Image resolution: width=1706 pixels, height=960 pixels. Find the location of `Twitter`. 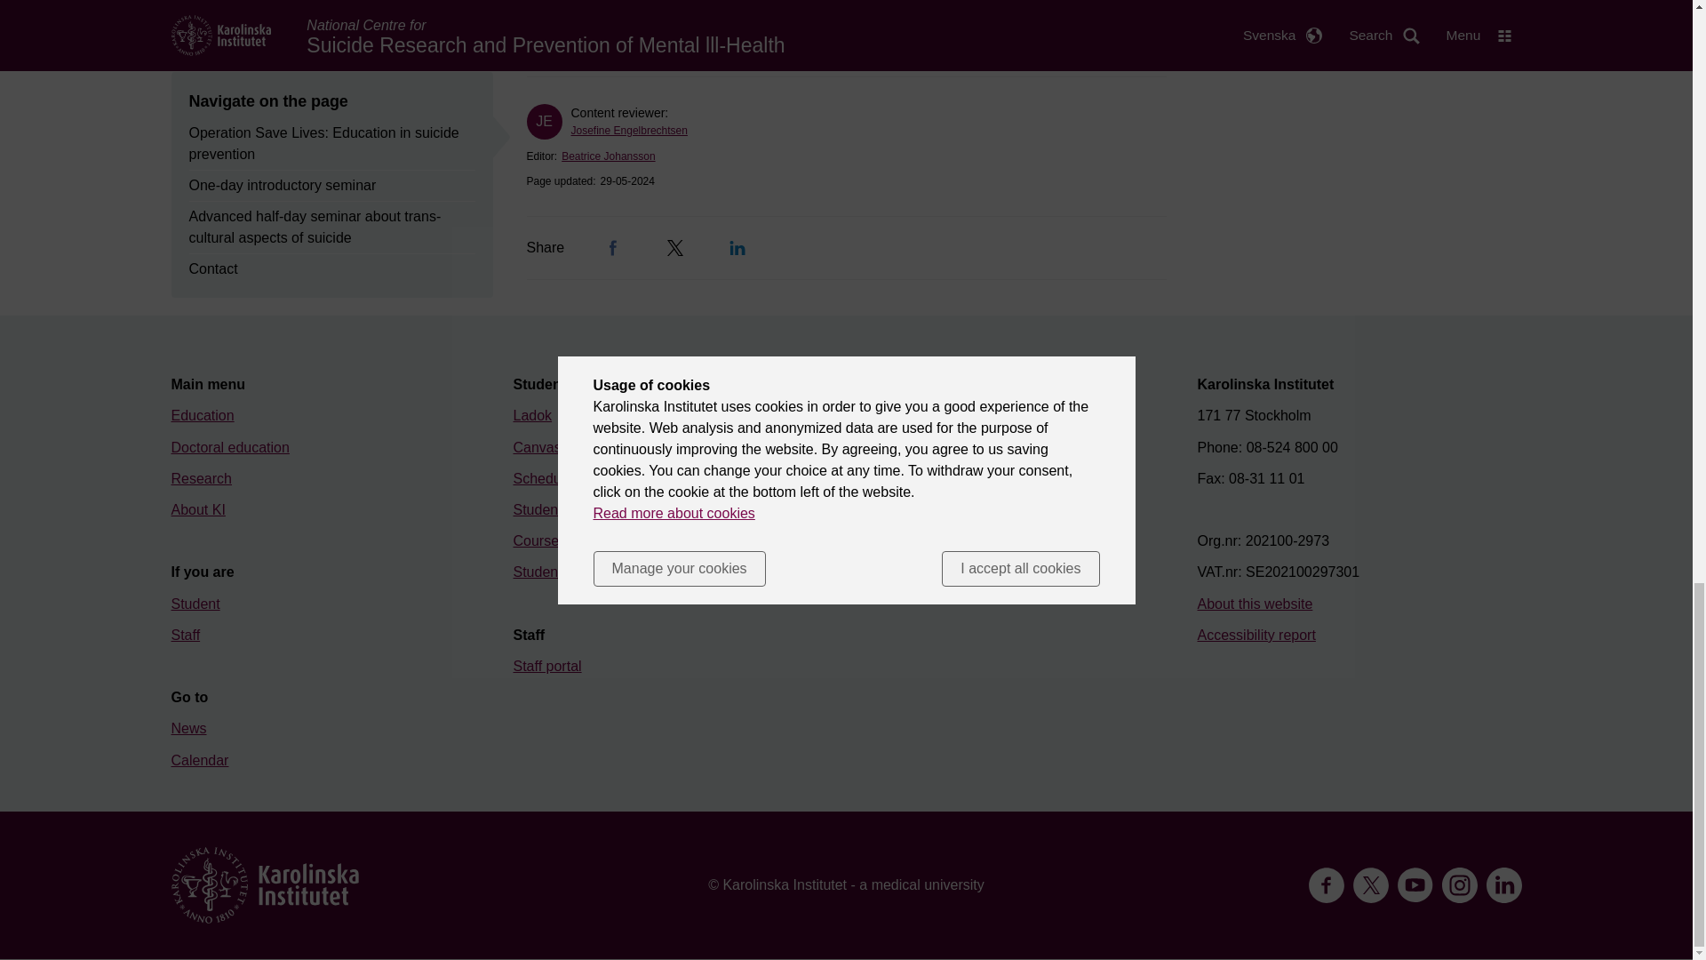

Twitter is located at coordinates (675, 248).